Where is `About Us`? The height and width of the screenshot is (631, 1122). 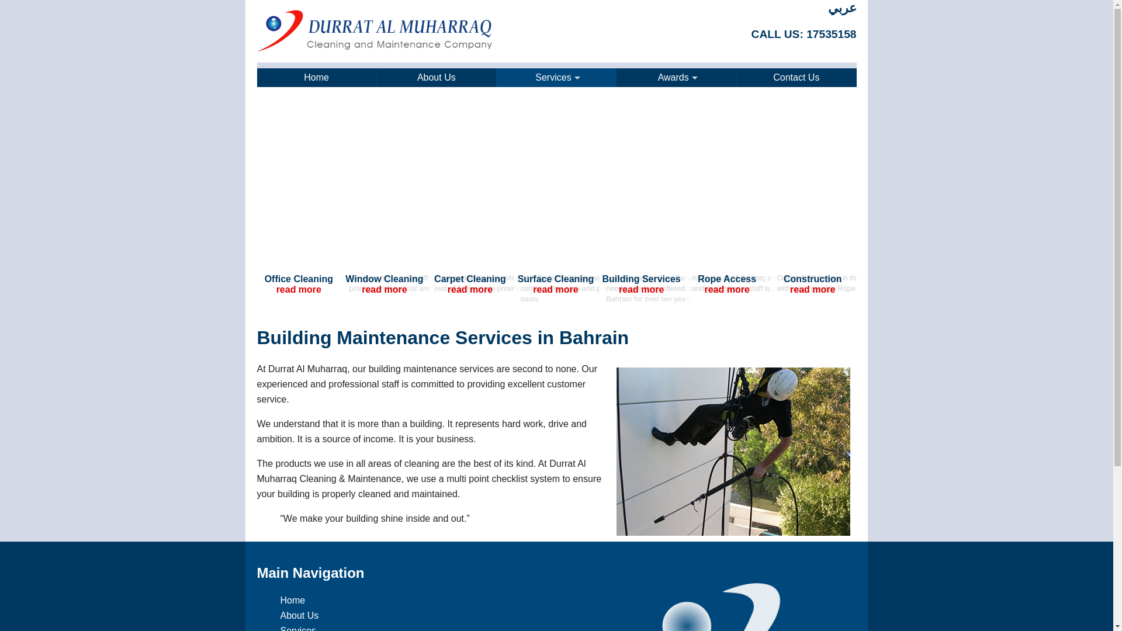 About Us is located at coordinates (299, 615).